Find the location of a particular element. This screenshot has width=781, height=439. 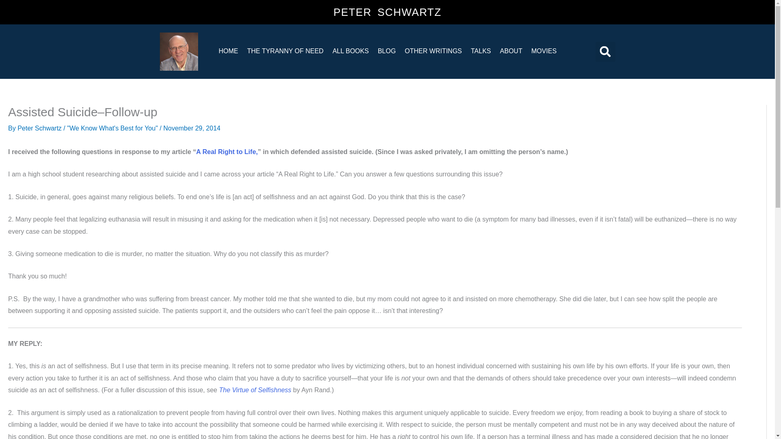

The Virtue of Selfishness is located at coordinates (255, 390).